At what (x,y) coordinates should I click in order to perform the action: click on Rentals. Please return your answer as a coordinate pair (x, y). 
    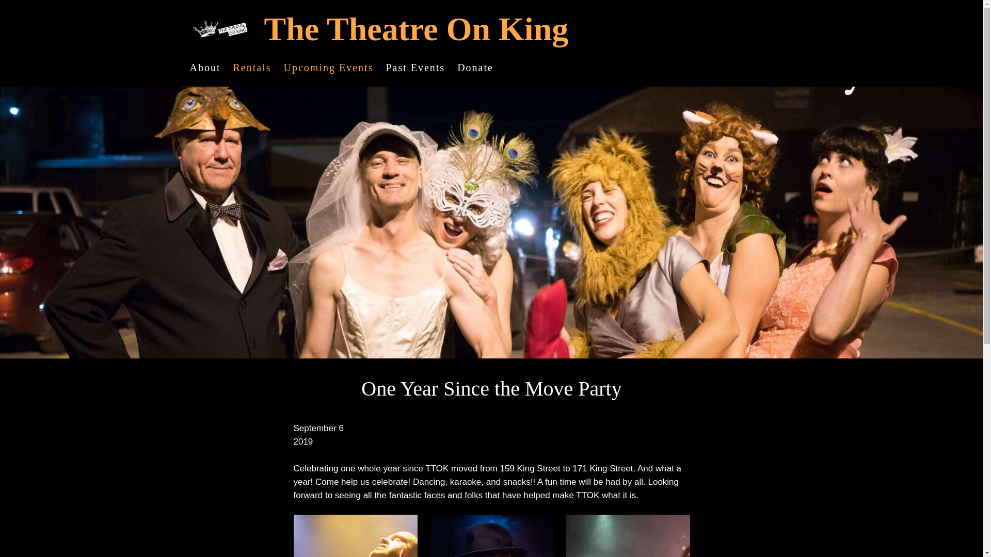
    Looking at the image, I should click on (252, 67).